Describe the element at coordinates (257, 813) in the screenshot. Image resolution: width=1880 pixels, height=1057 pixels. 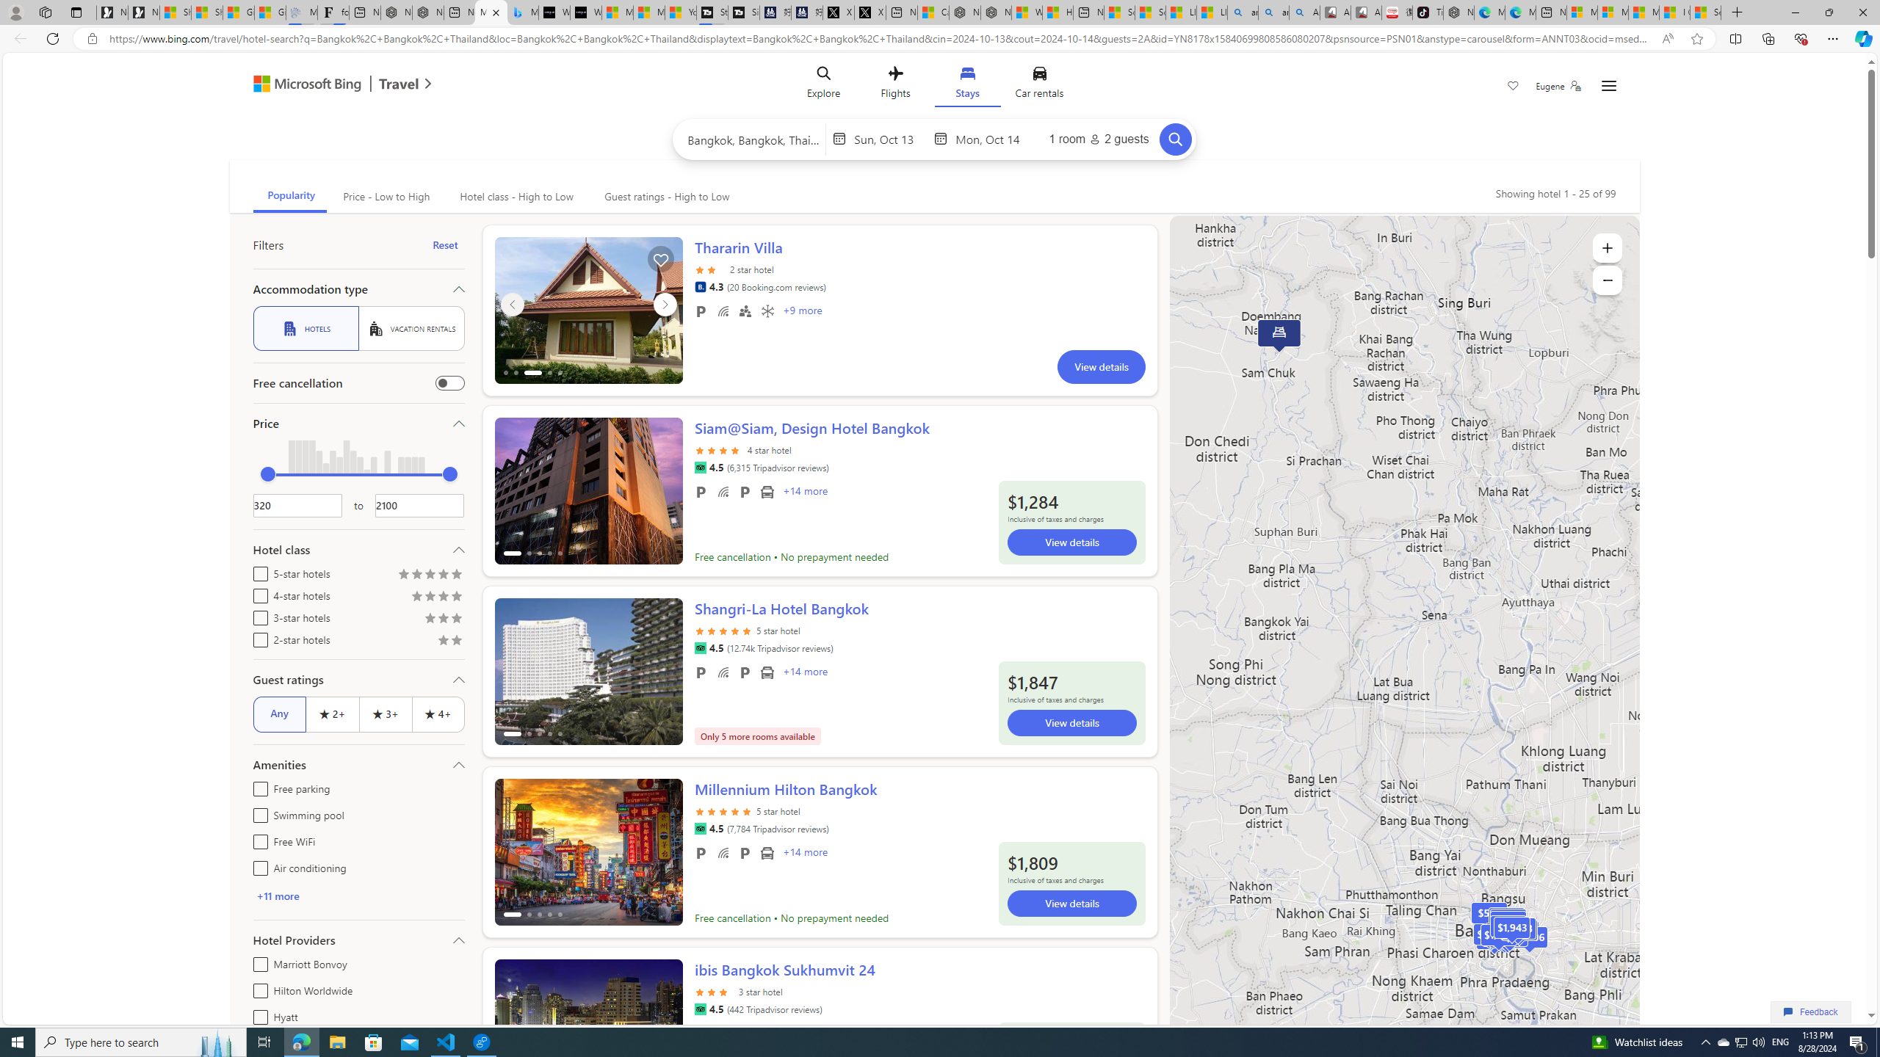
I see `Swimming pool` at that location.